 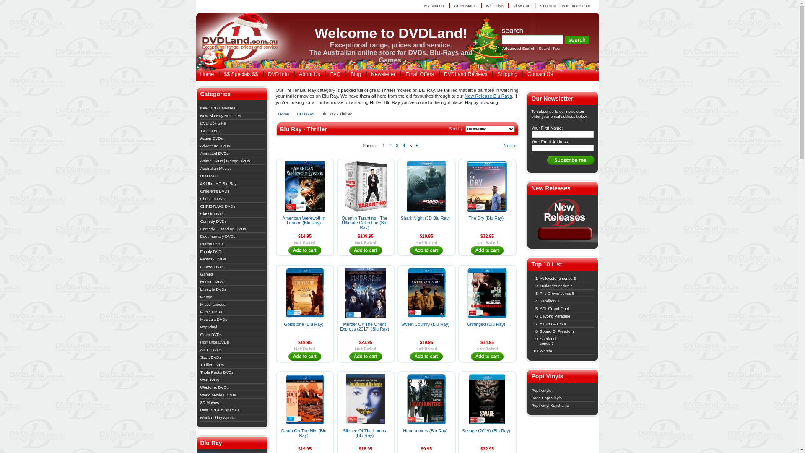 I want to click on Contact Us, so click(x=540, y=74).